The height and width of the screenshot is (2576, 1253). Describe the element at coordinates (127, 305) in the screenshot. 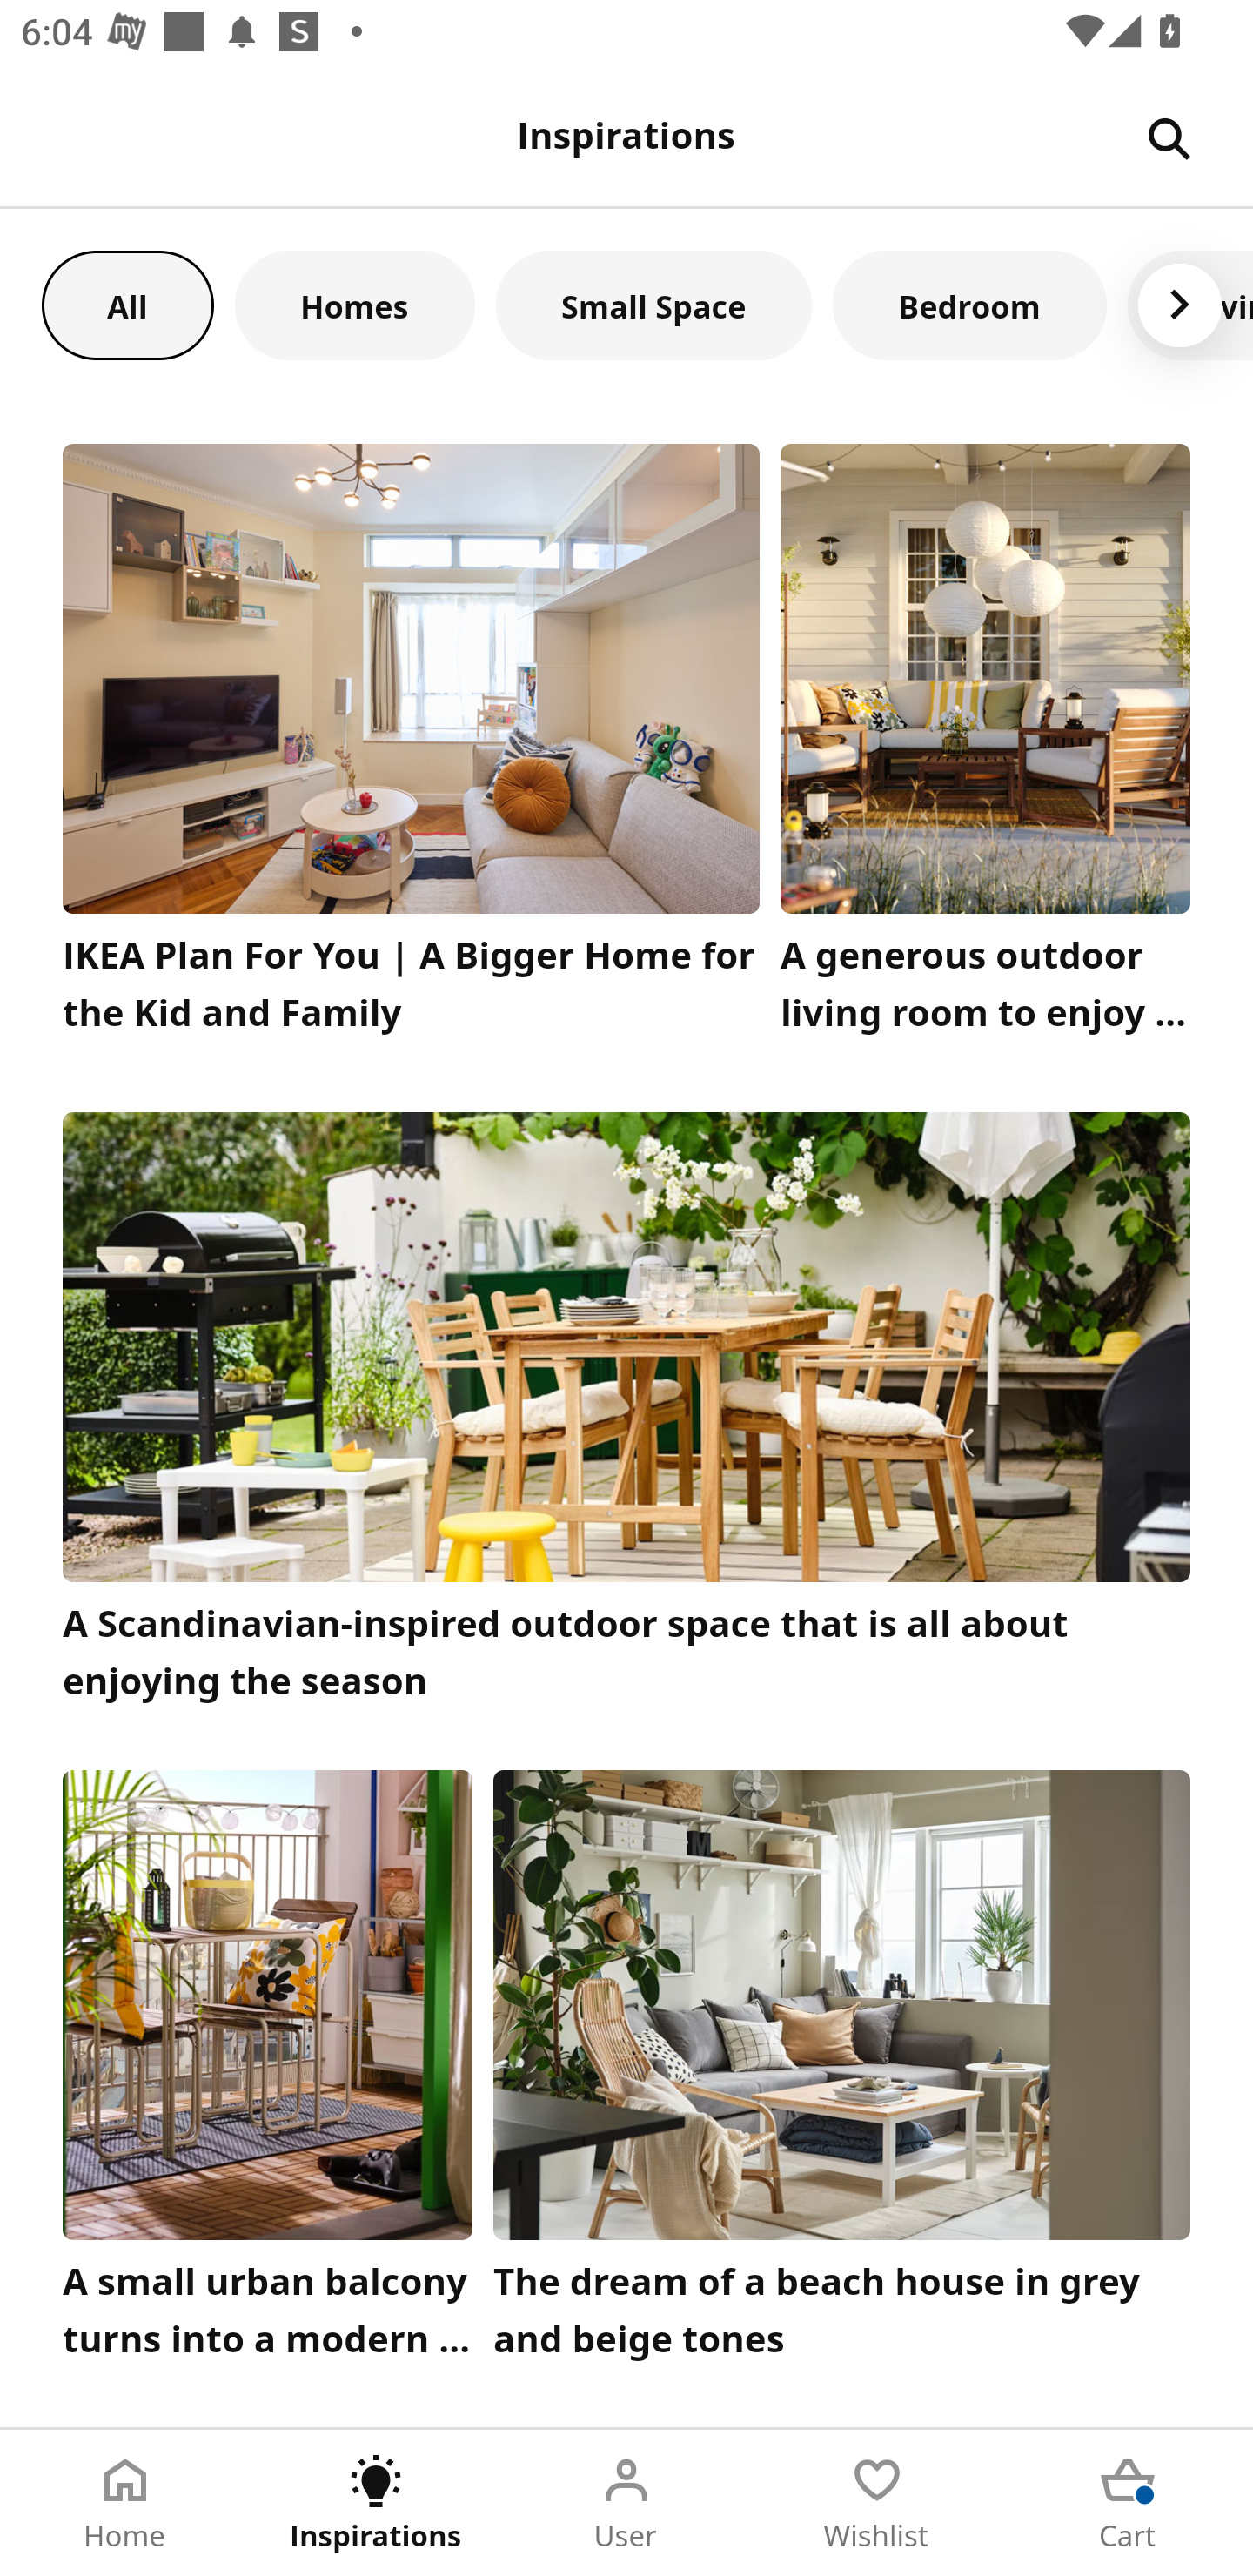

I see `All` at that location.